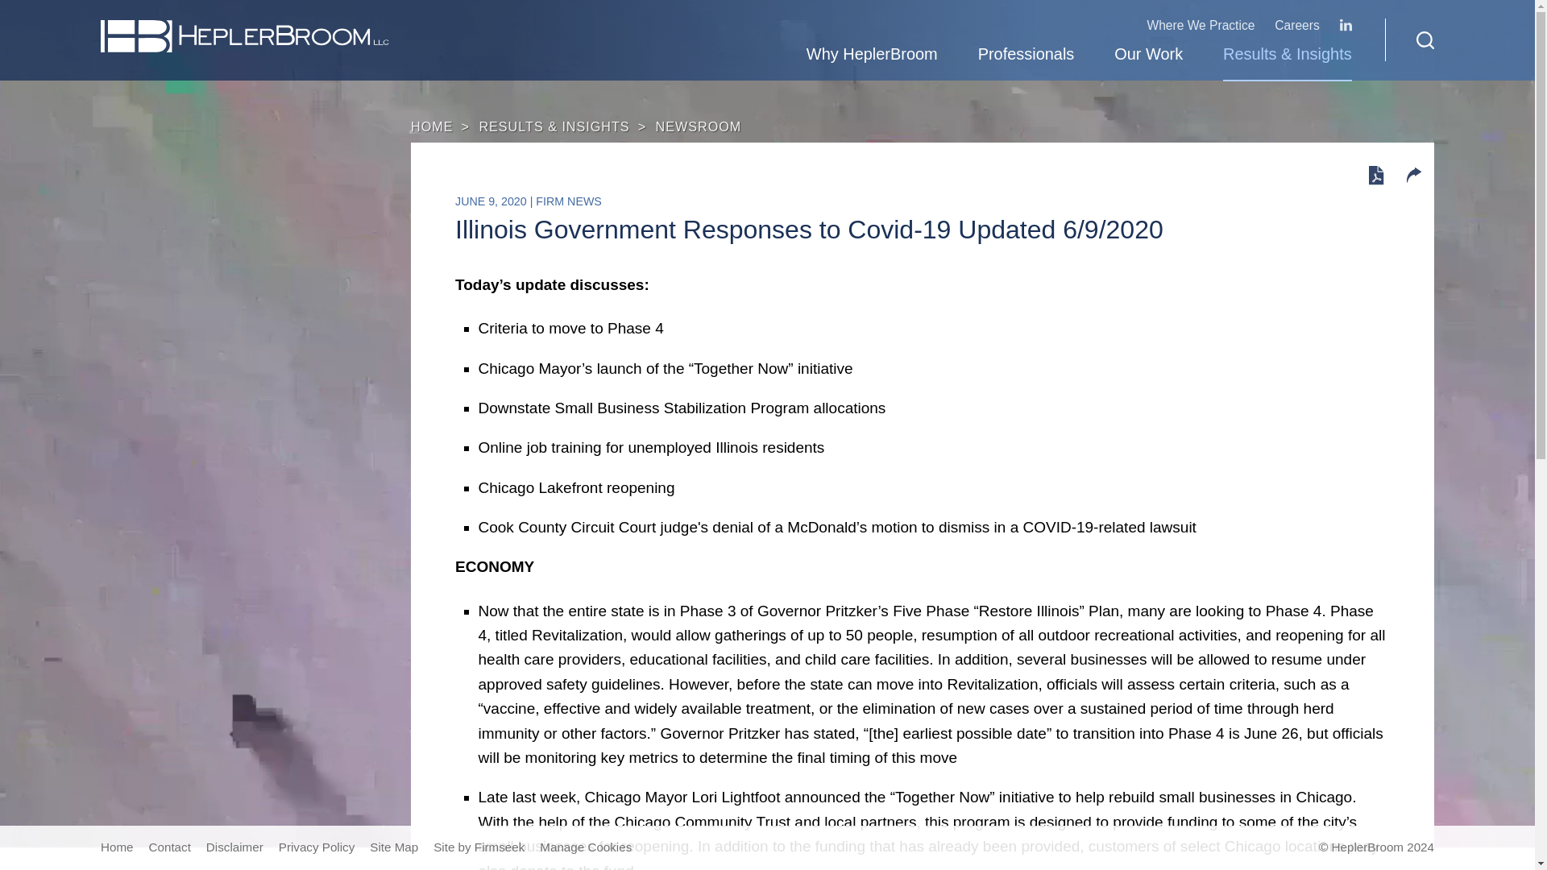 The image size is (1547, 870). Describe the element at coordinates (701, 20) in the screenshot. I see `Cookie Settings` at that location.